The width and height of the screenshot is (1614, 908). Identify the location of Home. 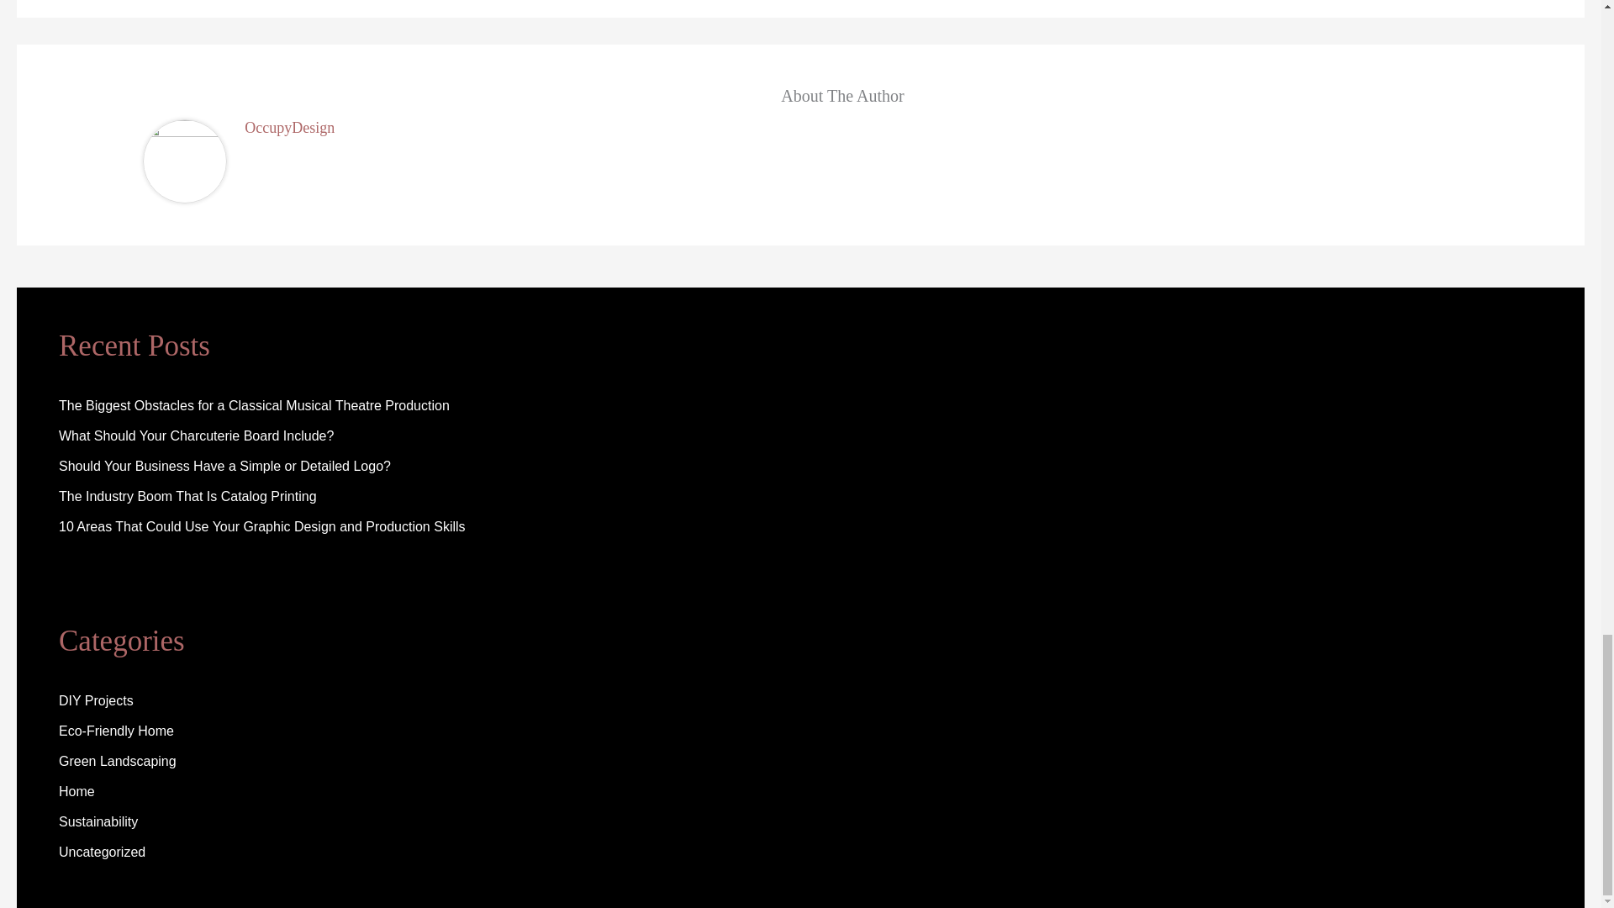
(76, 792).